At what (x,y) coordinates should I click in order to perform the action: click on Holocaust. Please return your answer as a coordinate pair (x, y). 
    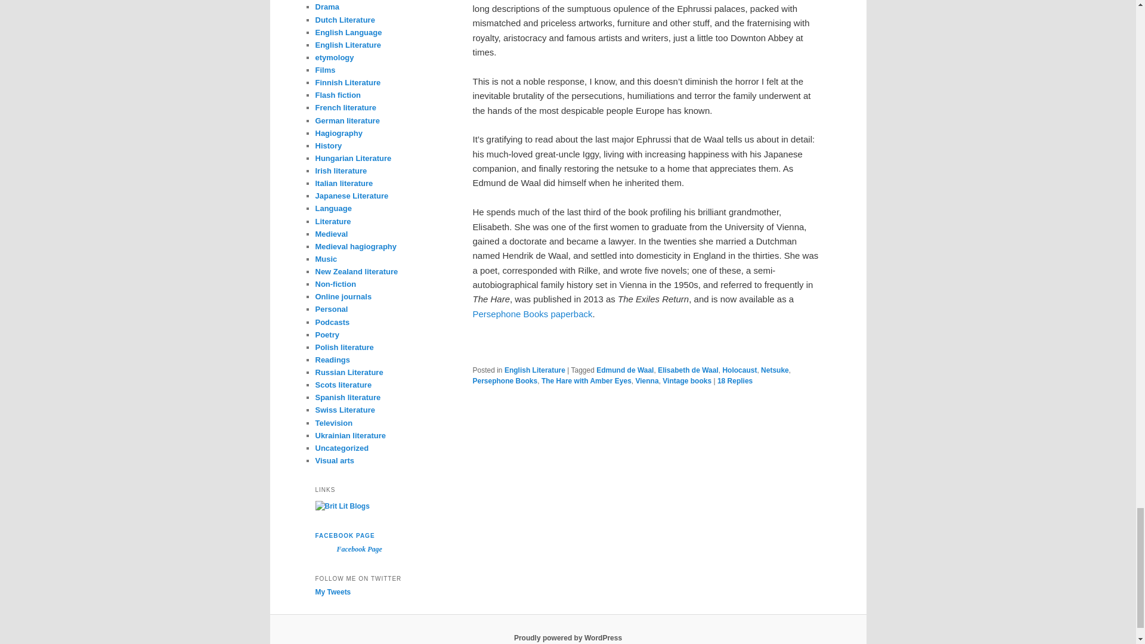
    Looking at the image, I should click on (739, 370).